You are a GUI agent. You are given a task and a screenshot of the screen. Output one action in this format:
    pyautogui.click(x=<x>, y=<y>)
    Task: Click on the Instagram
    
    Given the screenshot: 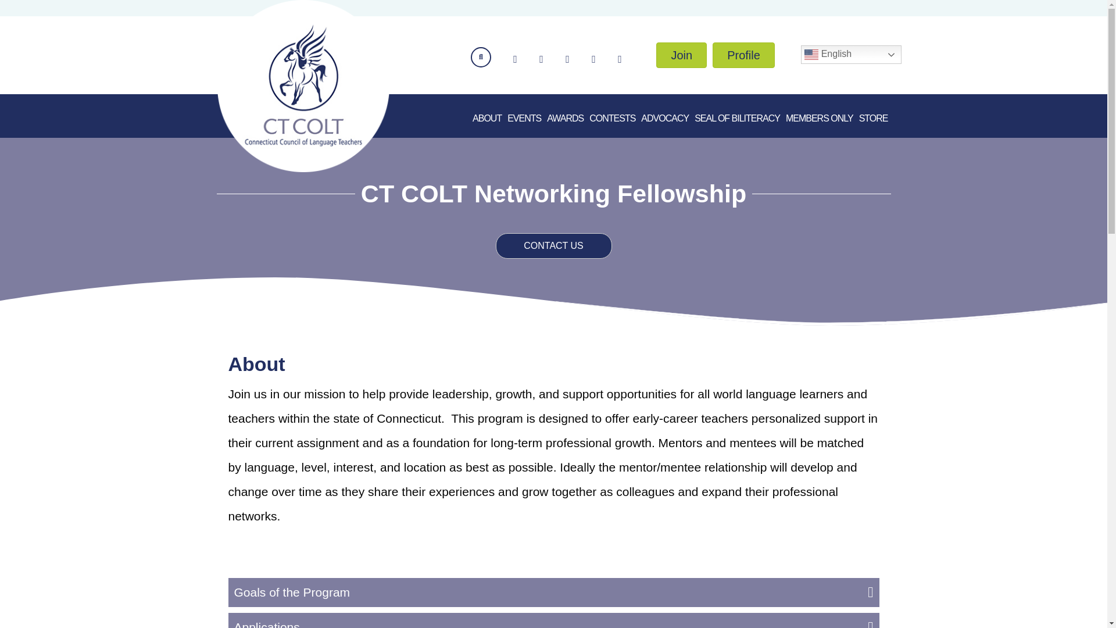 What is the action you would take?
    pyautogui.click(x=567, y=59)
    